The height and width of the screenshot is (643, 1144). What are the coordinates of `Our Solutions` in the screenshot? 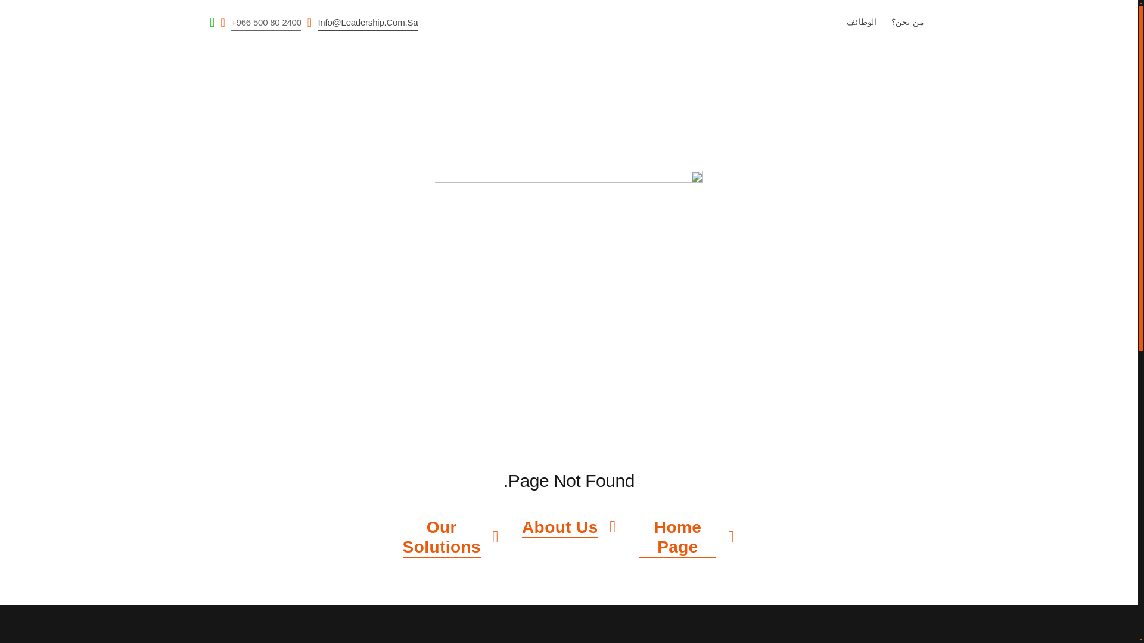 It's located at (450, 537).